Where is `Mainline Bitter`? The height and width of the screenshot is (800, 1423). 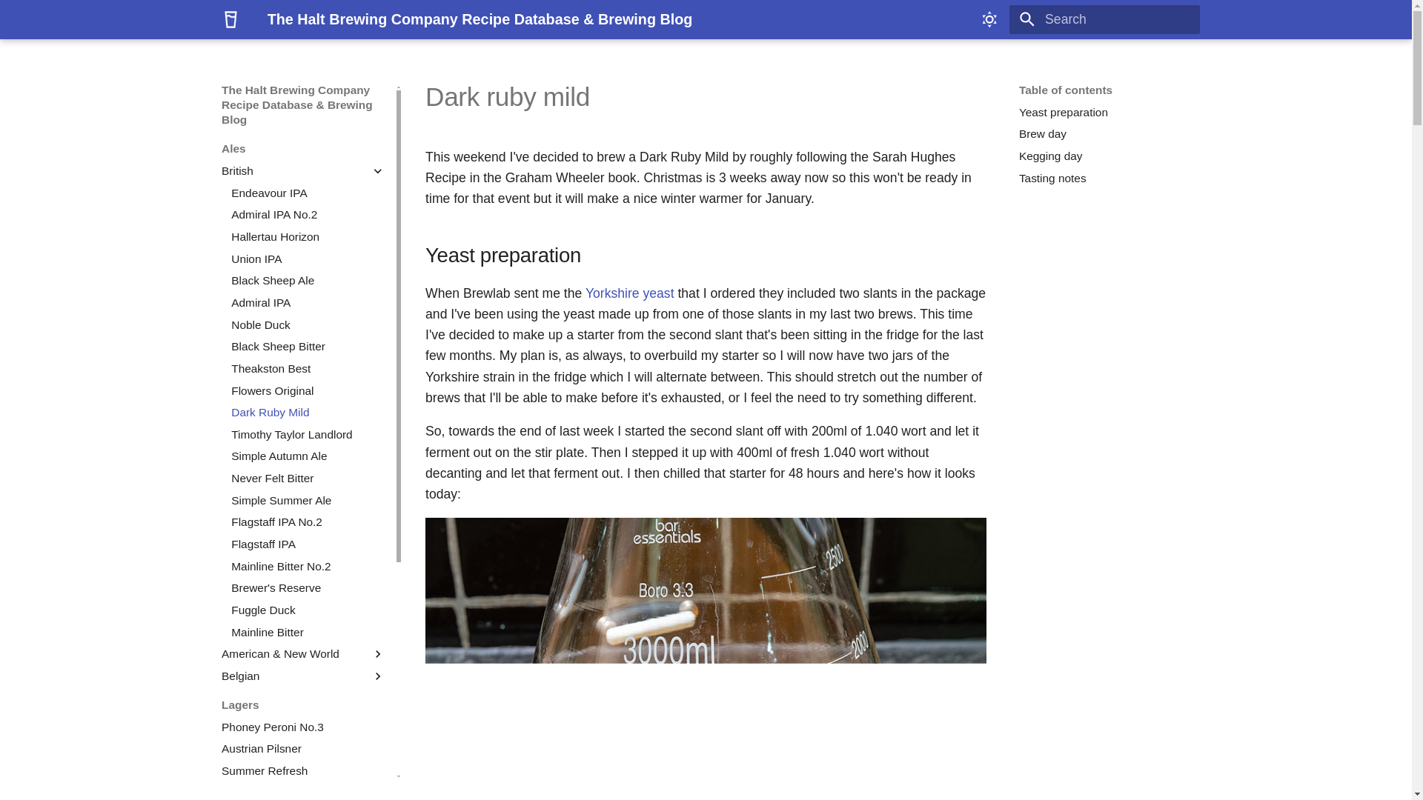
Mainline Bitter is located at coordinates (308, 633).